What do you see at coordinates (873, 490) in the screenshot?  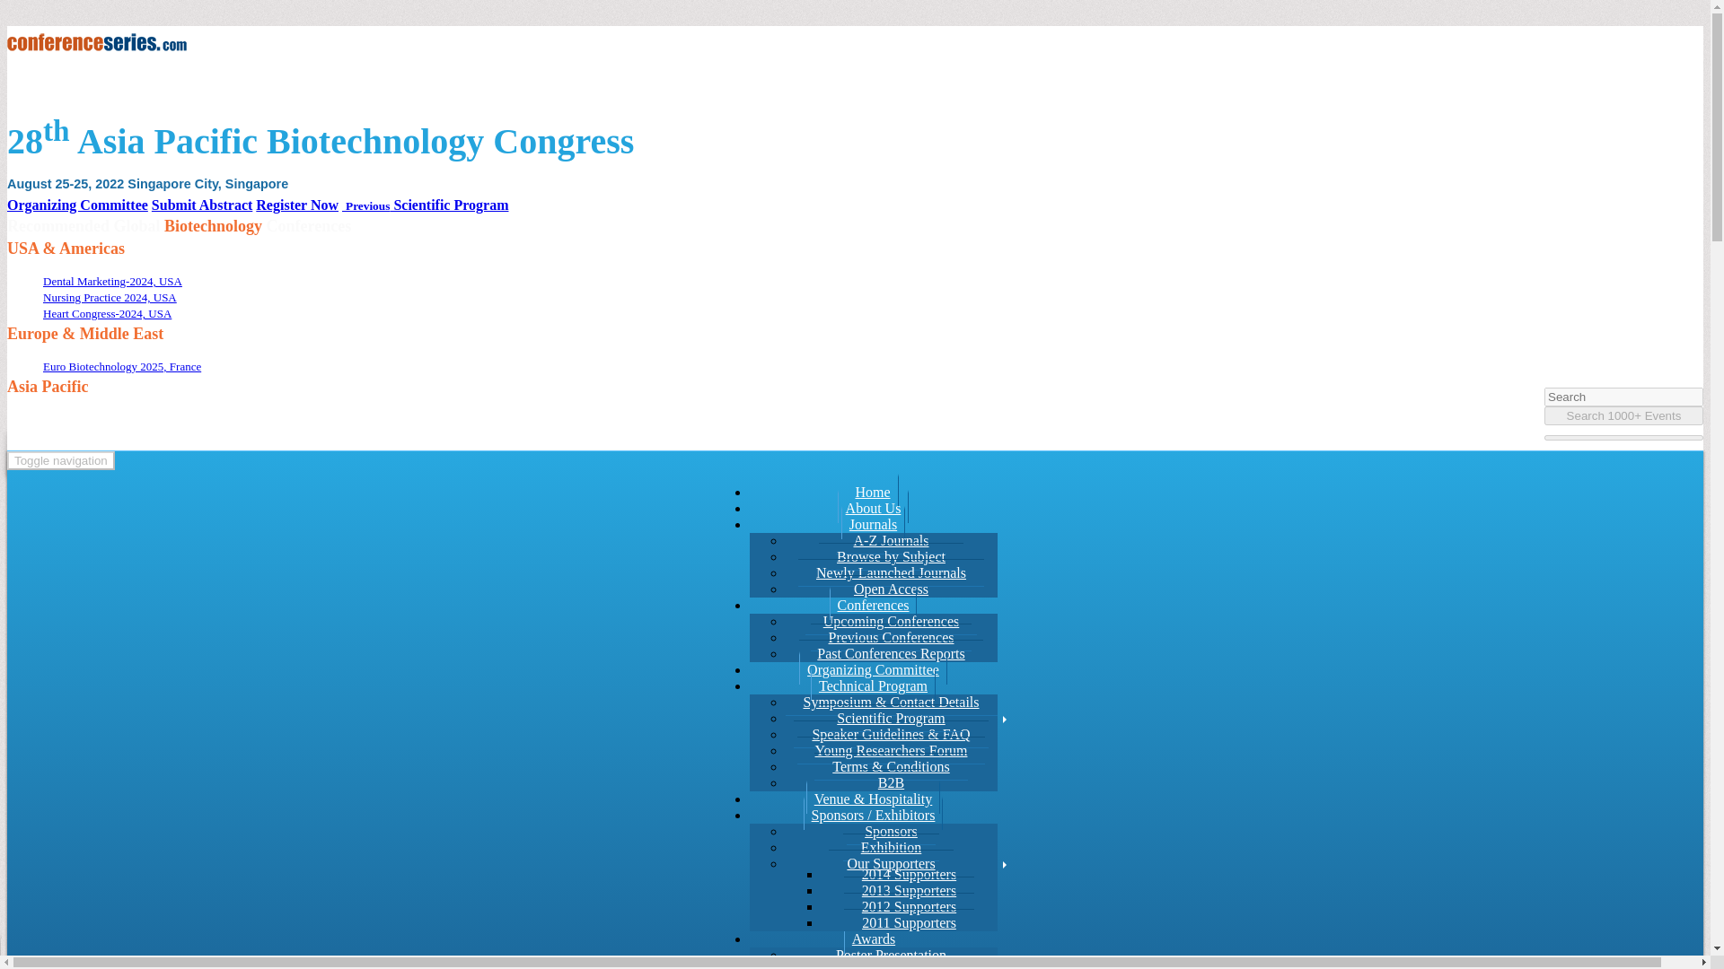 I see `Home` at bounding box center [873, 490].